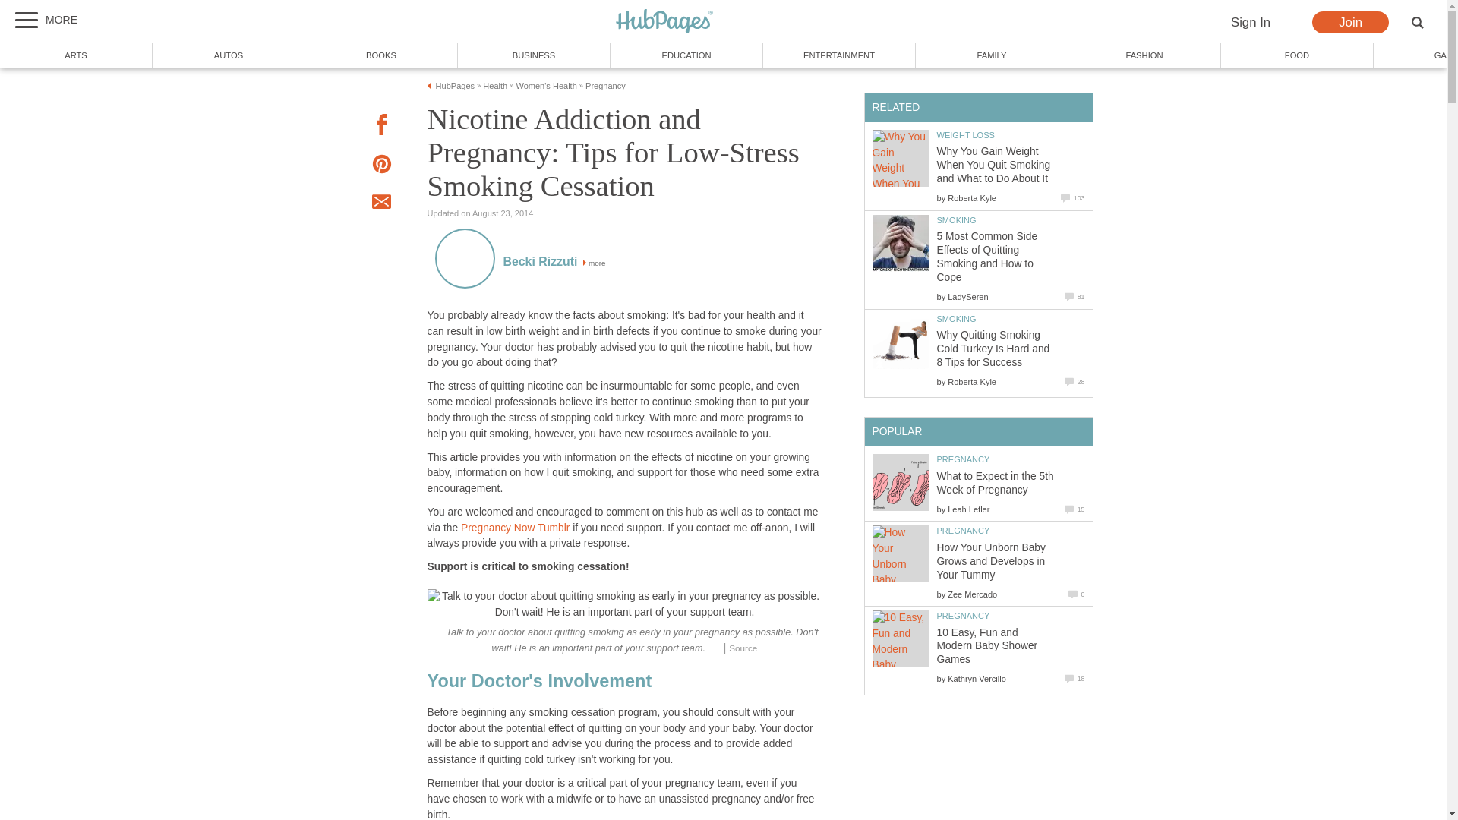 Image resolution: width=1458 pixels, height=820 pixels. I want to click on HubPages, so click(664, 22).